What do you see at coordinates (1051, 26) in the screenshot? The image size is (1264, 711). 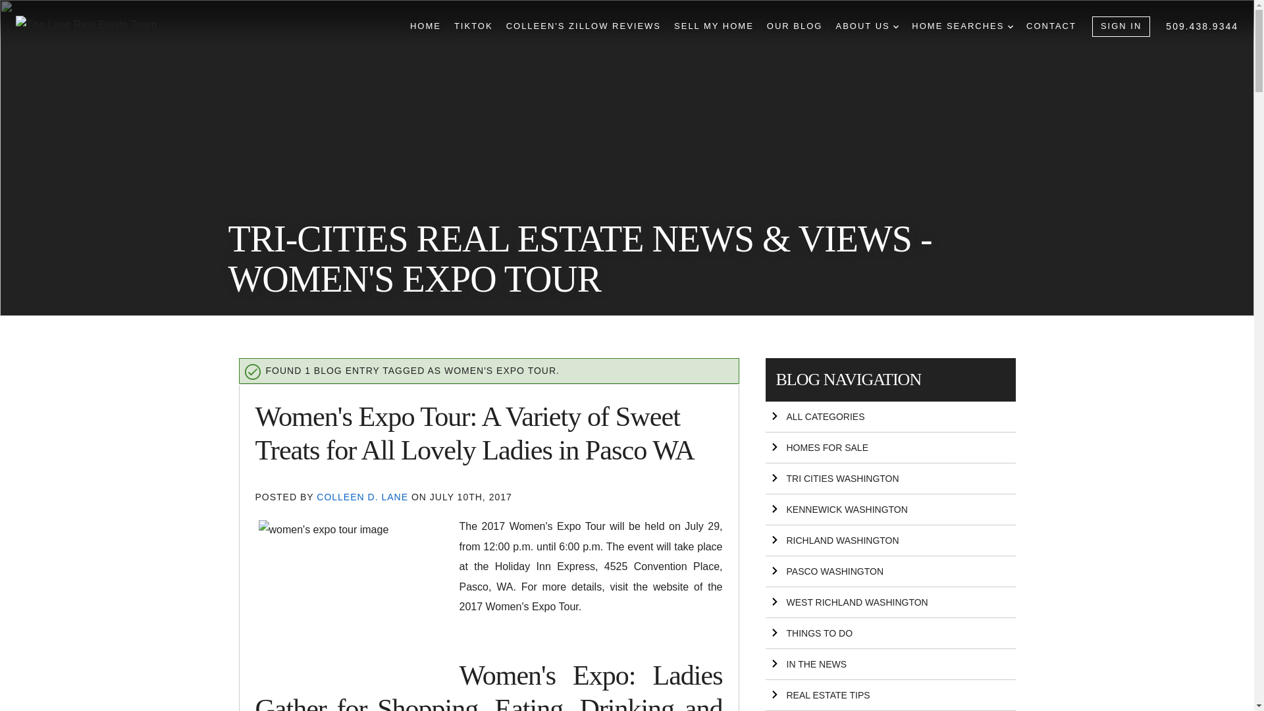 I see `CONTACT` at bounding box center [1051, 26].